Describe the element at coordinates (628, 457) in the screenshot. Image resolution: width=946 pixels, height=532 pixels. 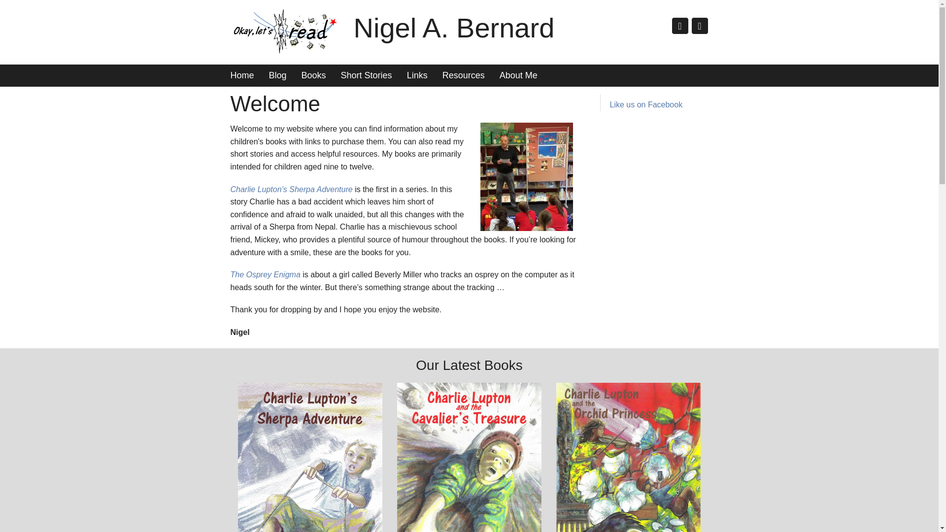
I see `Charlie Lupton and the Orchid Princess` at that location.